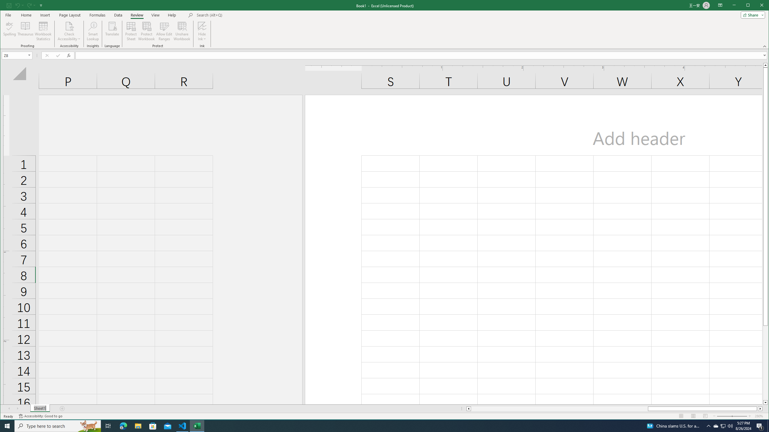  Describe the element at coordinates (681, 416) in the screenshot. I see `Normal` at that location.